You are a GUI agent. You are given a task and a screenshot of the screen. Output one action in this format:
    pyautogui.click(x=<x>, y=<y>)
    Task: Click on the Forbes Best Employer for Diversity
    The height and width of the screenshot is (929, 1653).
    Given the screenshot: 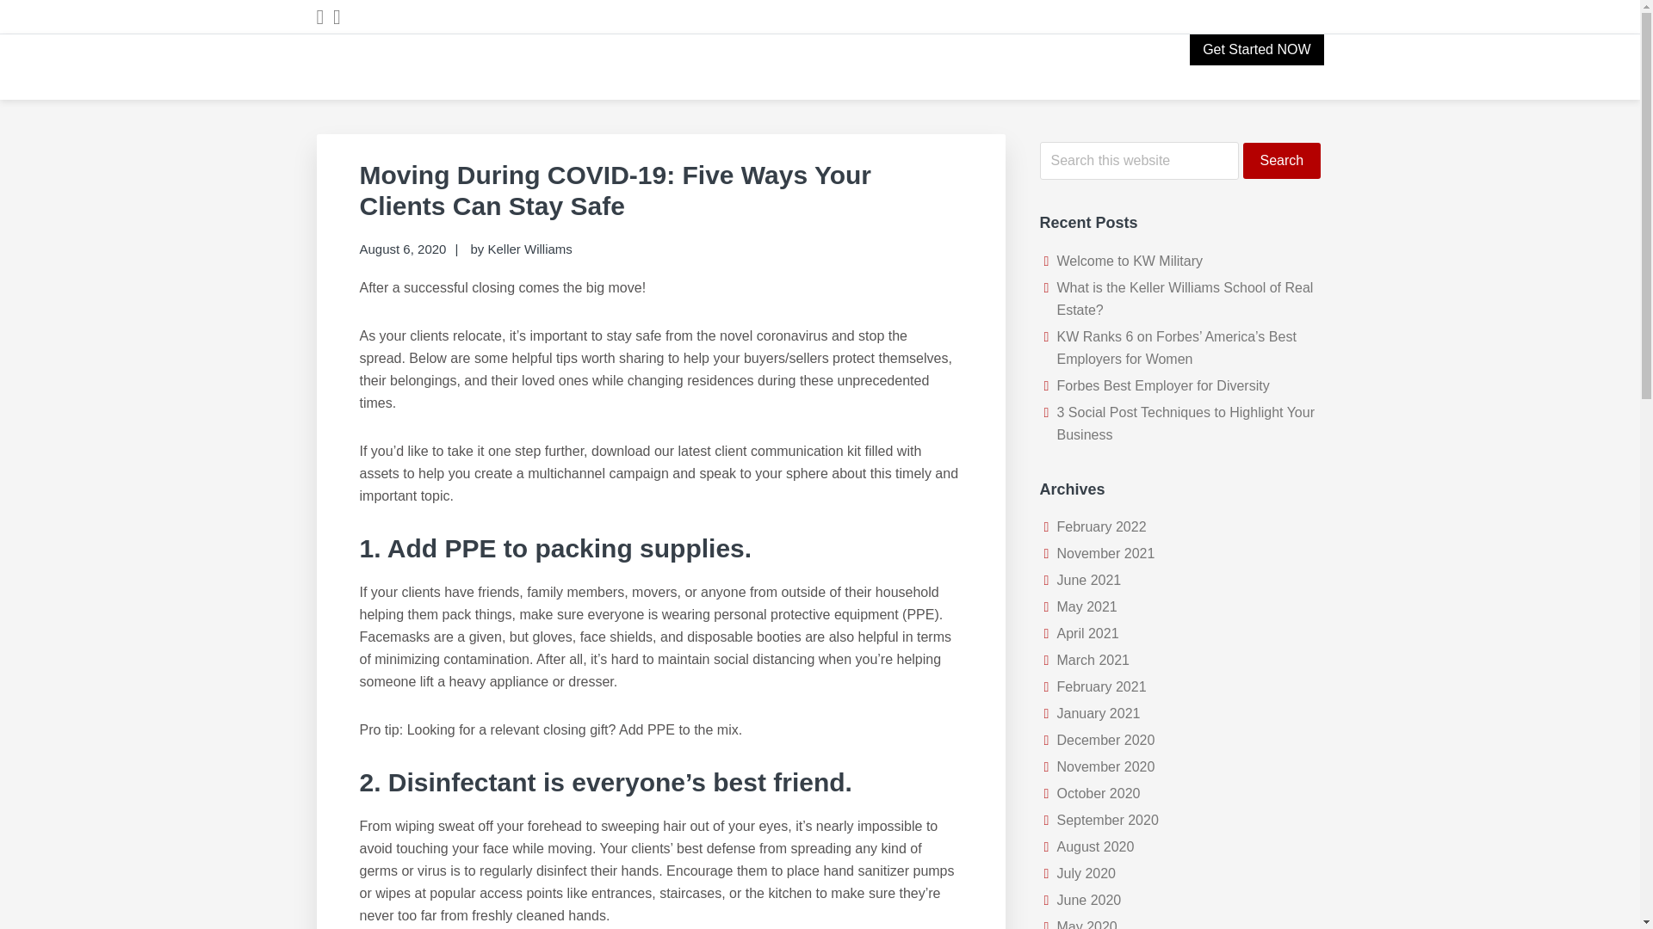 What is the action you would take?
    pyautogui.click(x=1163, y=385)
    